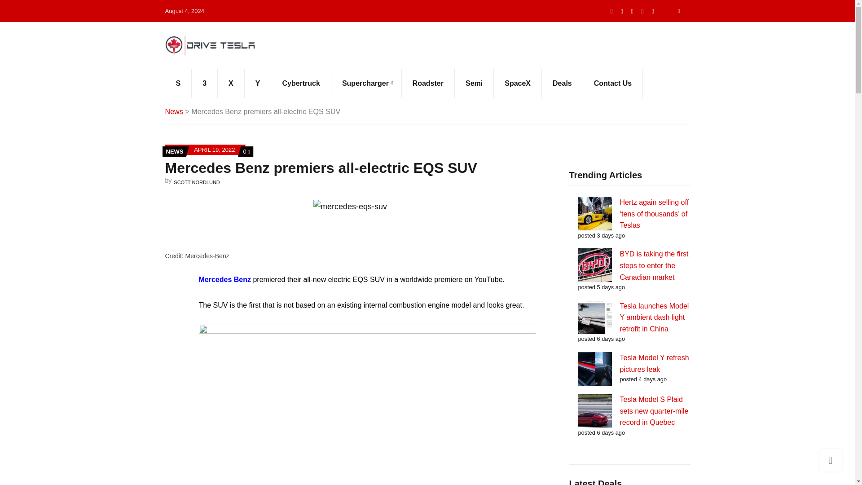 This screenshot has height=485, width=862. What do you see at coordinates (613, 84) in the screenshot?
I see `Contact Us` at bounding box center [613, 84].